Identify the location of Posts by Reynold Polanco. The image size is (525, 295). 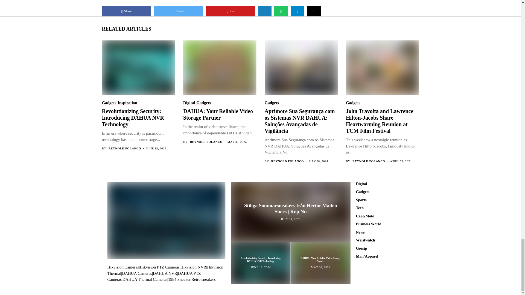
(288, 161).